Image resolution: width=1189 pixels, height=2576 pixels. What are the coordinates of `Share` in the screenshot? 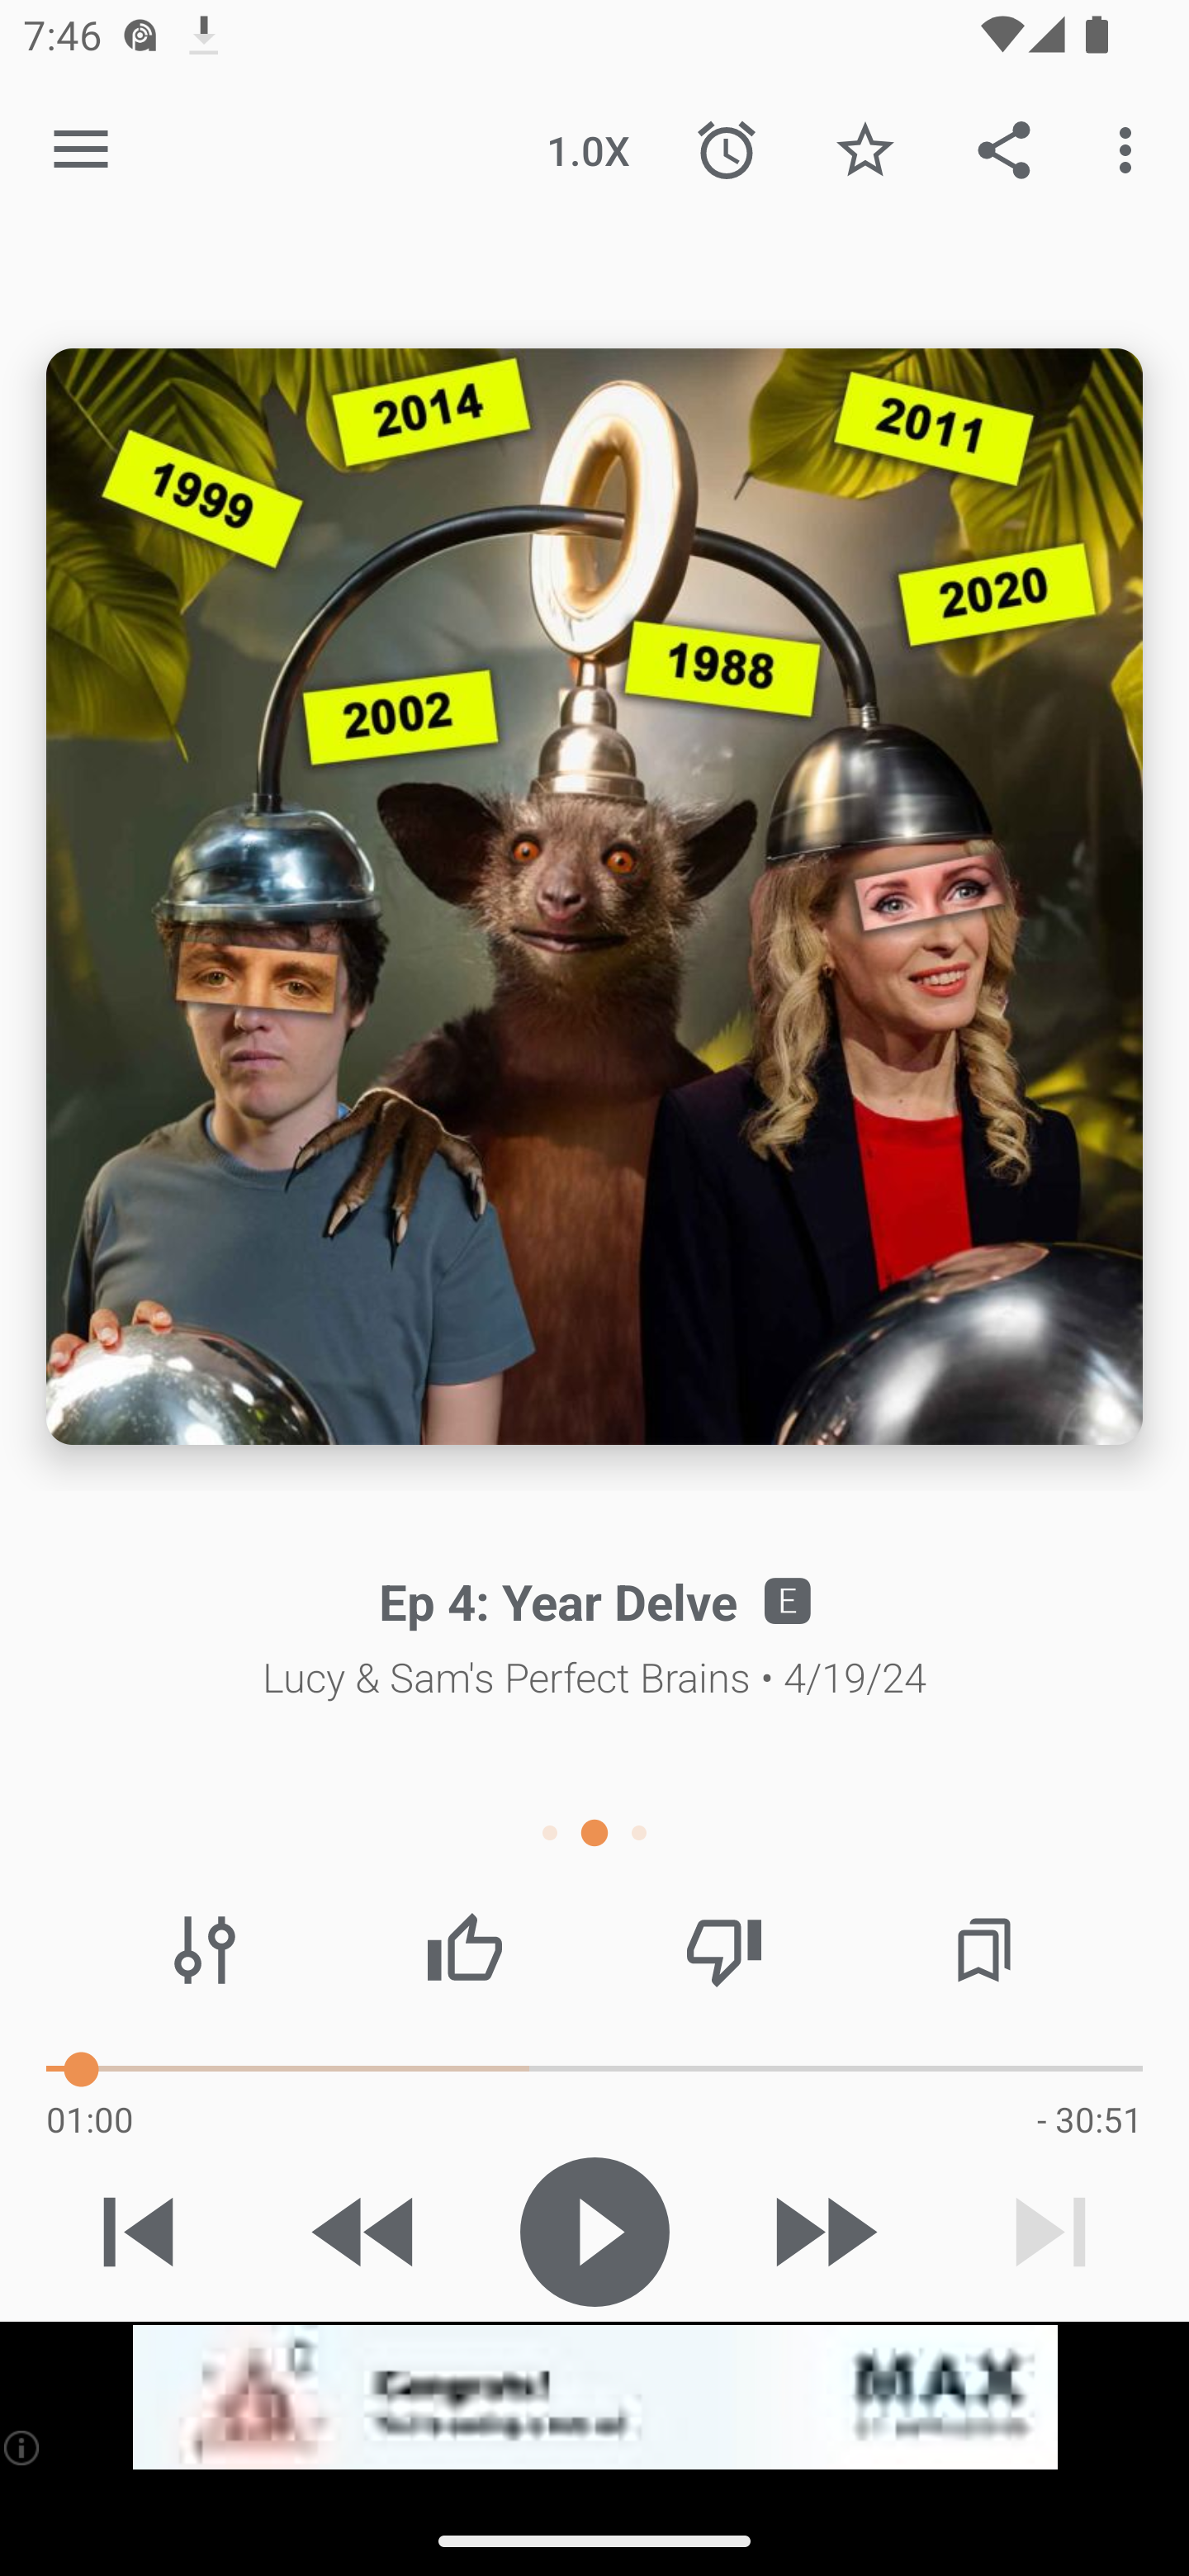 It's located at (1004, 149).